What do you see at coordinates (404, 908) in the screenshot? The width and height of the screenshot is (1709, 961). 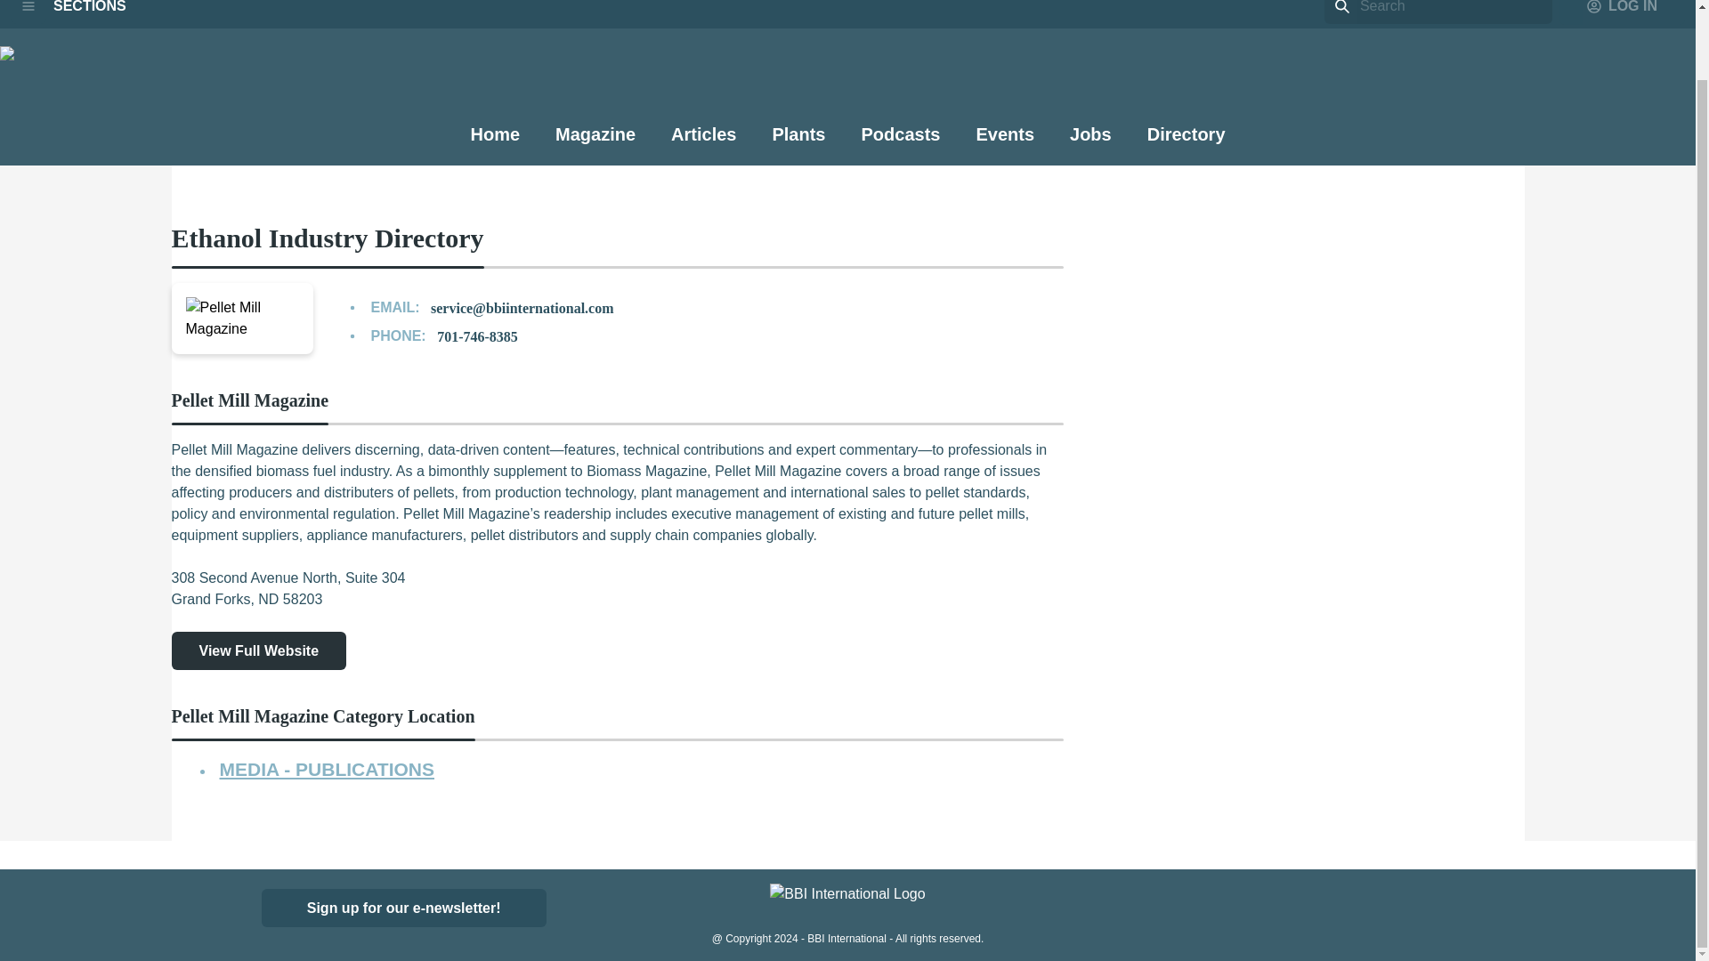 I see `Sign up for our e-newsletter!` at bounding box center [404, 908].